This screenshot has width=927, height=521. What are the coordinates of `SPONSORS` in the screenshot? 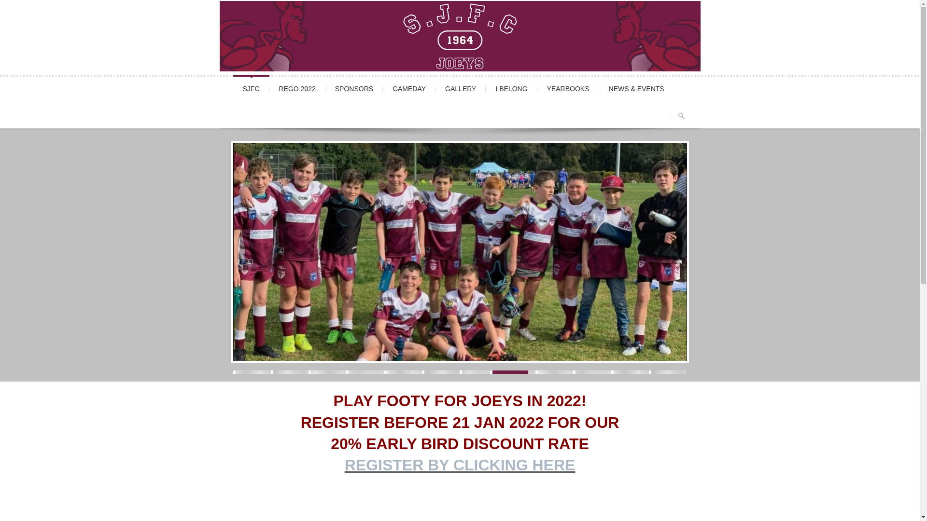 It's located at (354, 88).